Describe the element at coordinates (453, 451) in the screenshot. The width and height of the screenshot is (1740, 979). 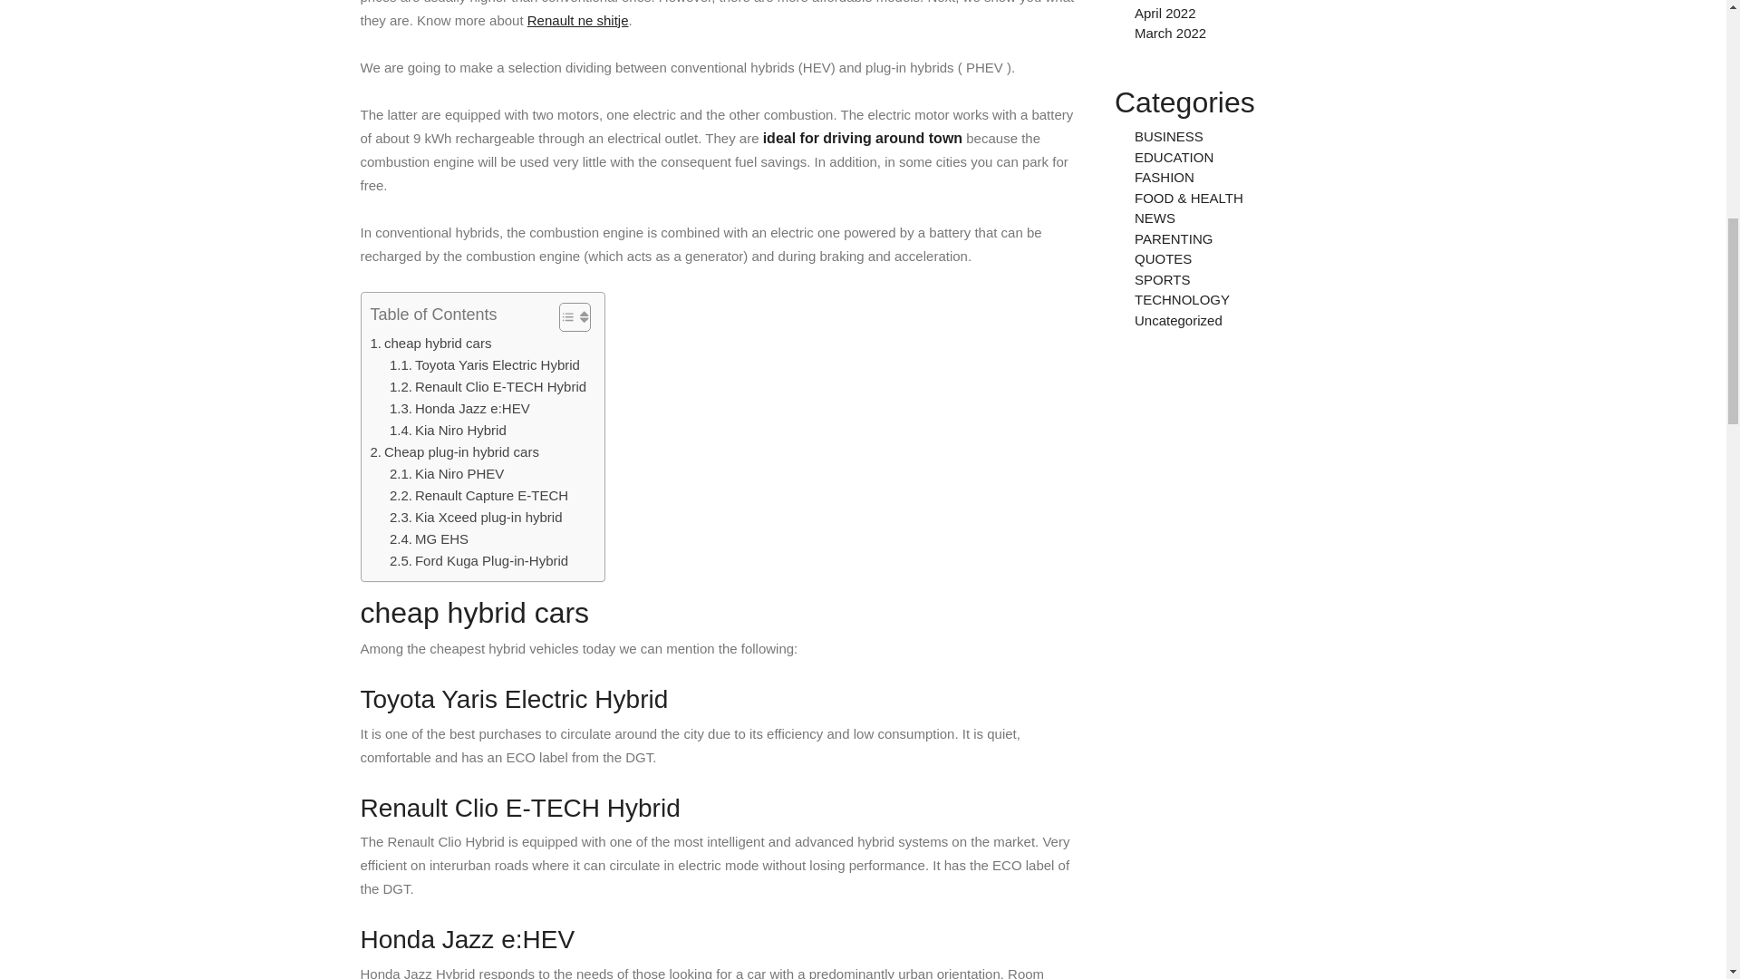
I see `Cheap plug-in hybrid cars` at that location.